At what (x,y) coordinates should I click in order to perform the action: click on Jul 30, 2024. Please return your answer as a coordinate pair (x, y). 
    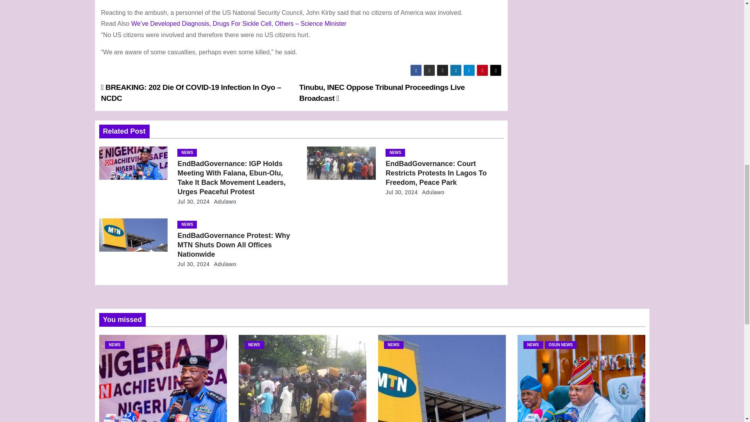
    Looking at the image, I should click on (193, 201).